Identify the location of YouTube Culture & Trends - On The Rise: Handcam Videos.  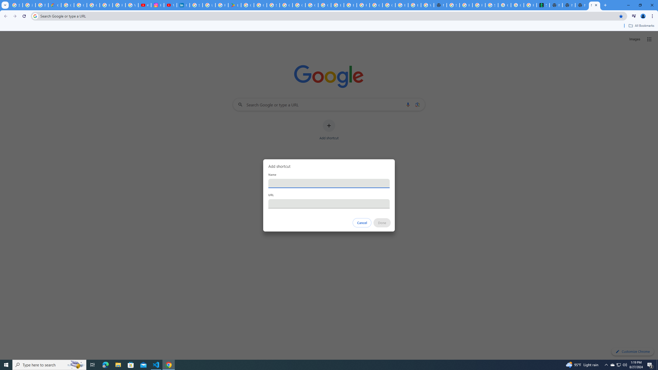
(170, 5).